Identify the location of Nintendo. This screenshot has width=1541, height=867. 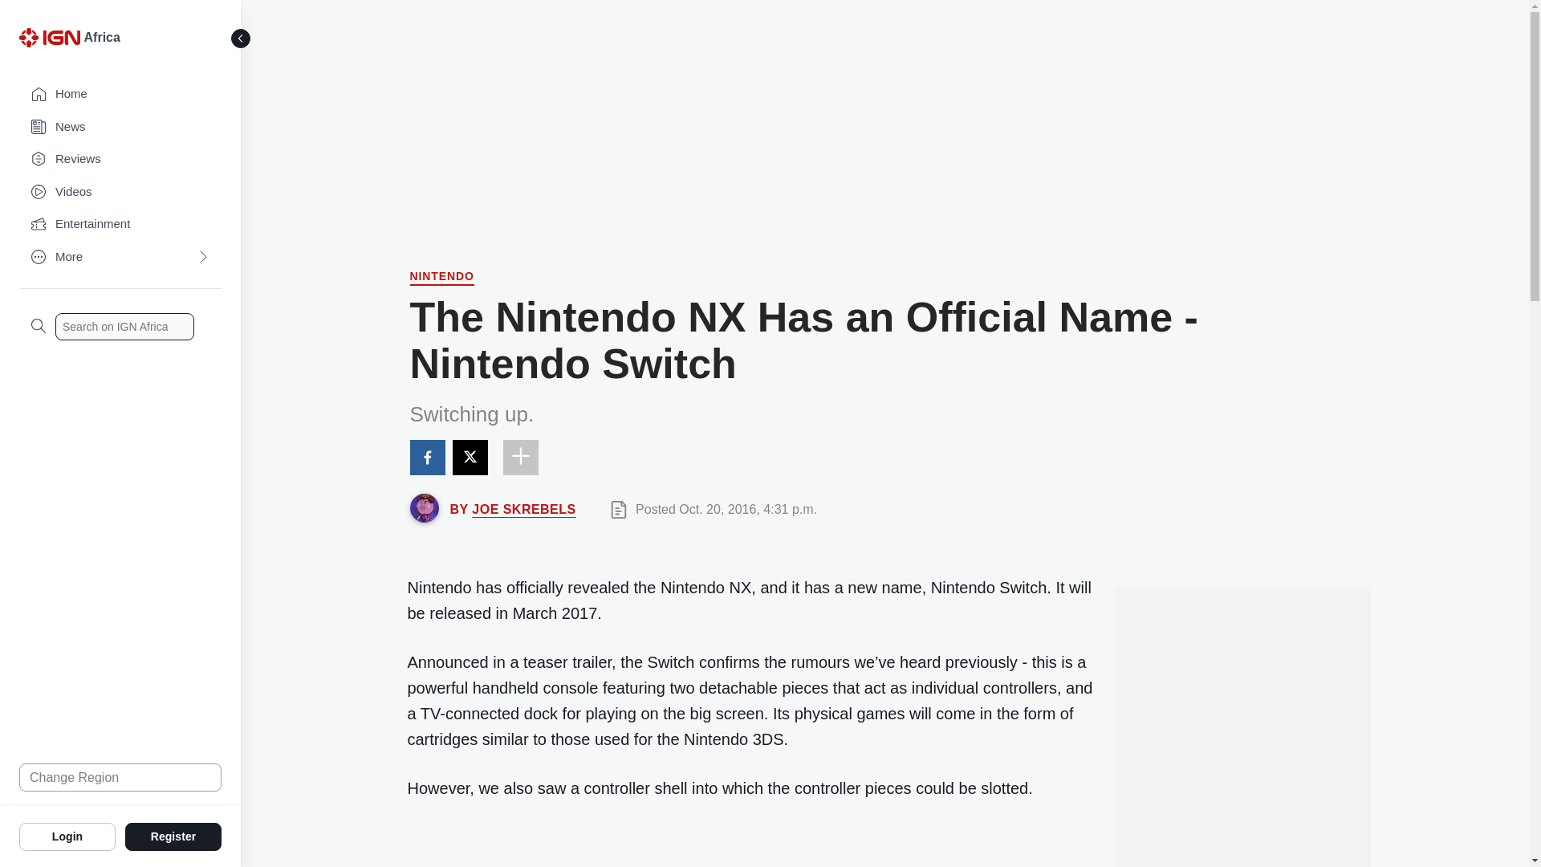
(441, 278).